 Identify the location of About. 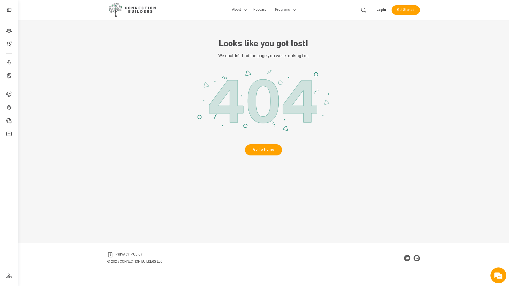
(239, 10).